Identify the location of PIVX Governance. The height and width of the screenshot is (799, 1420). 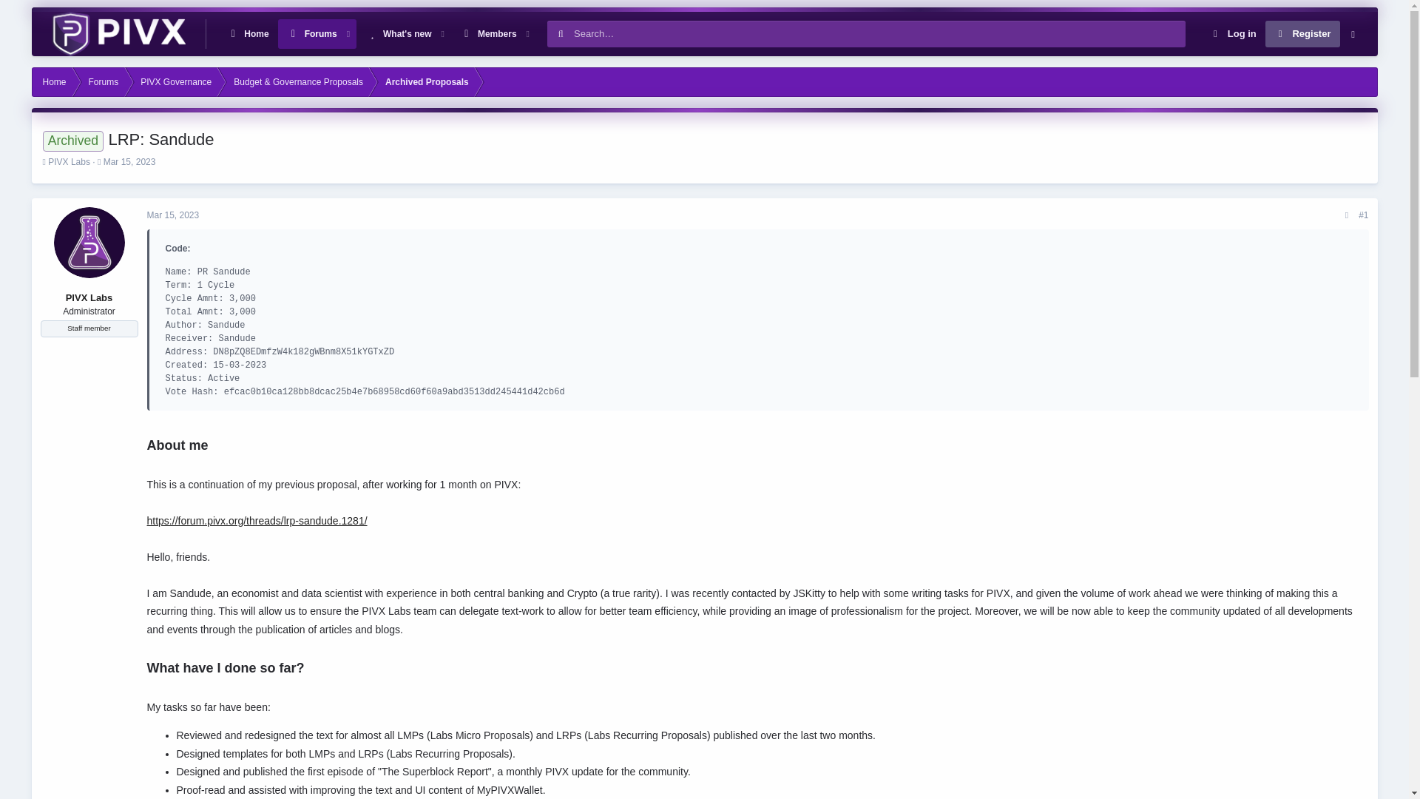
(176, 81).